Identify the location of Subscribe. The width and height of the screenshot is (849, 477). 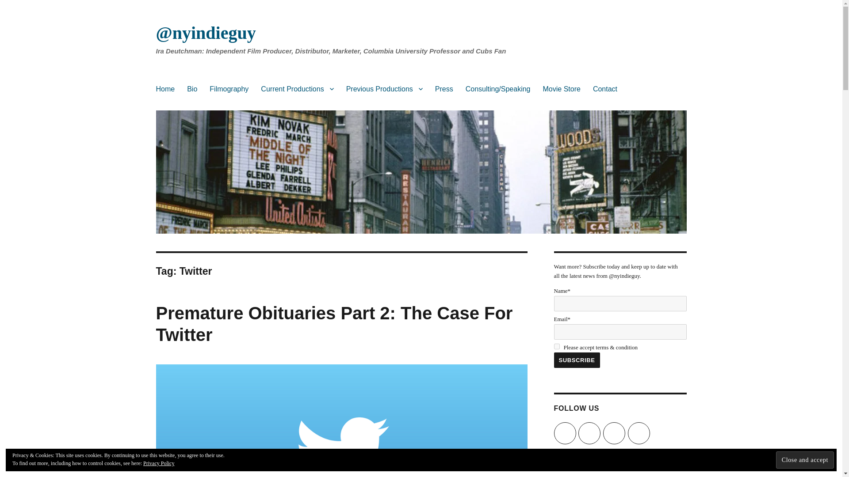
(576, 360).